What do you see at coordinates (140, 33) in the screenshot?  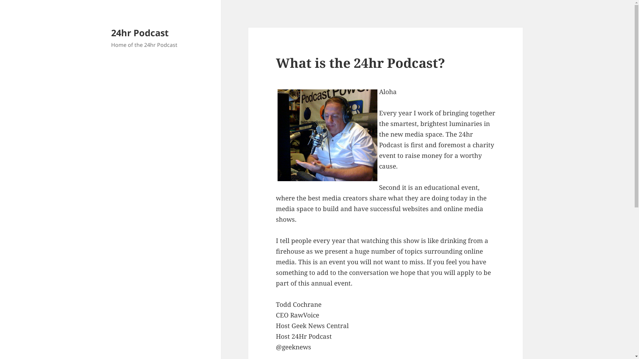 I see `24hr Podcast` at bounding box center [140, 33].